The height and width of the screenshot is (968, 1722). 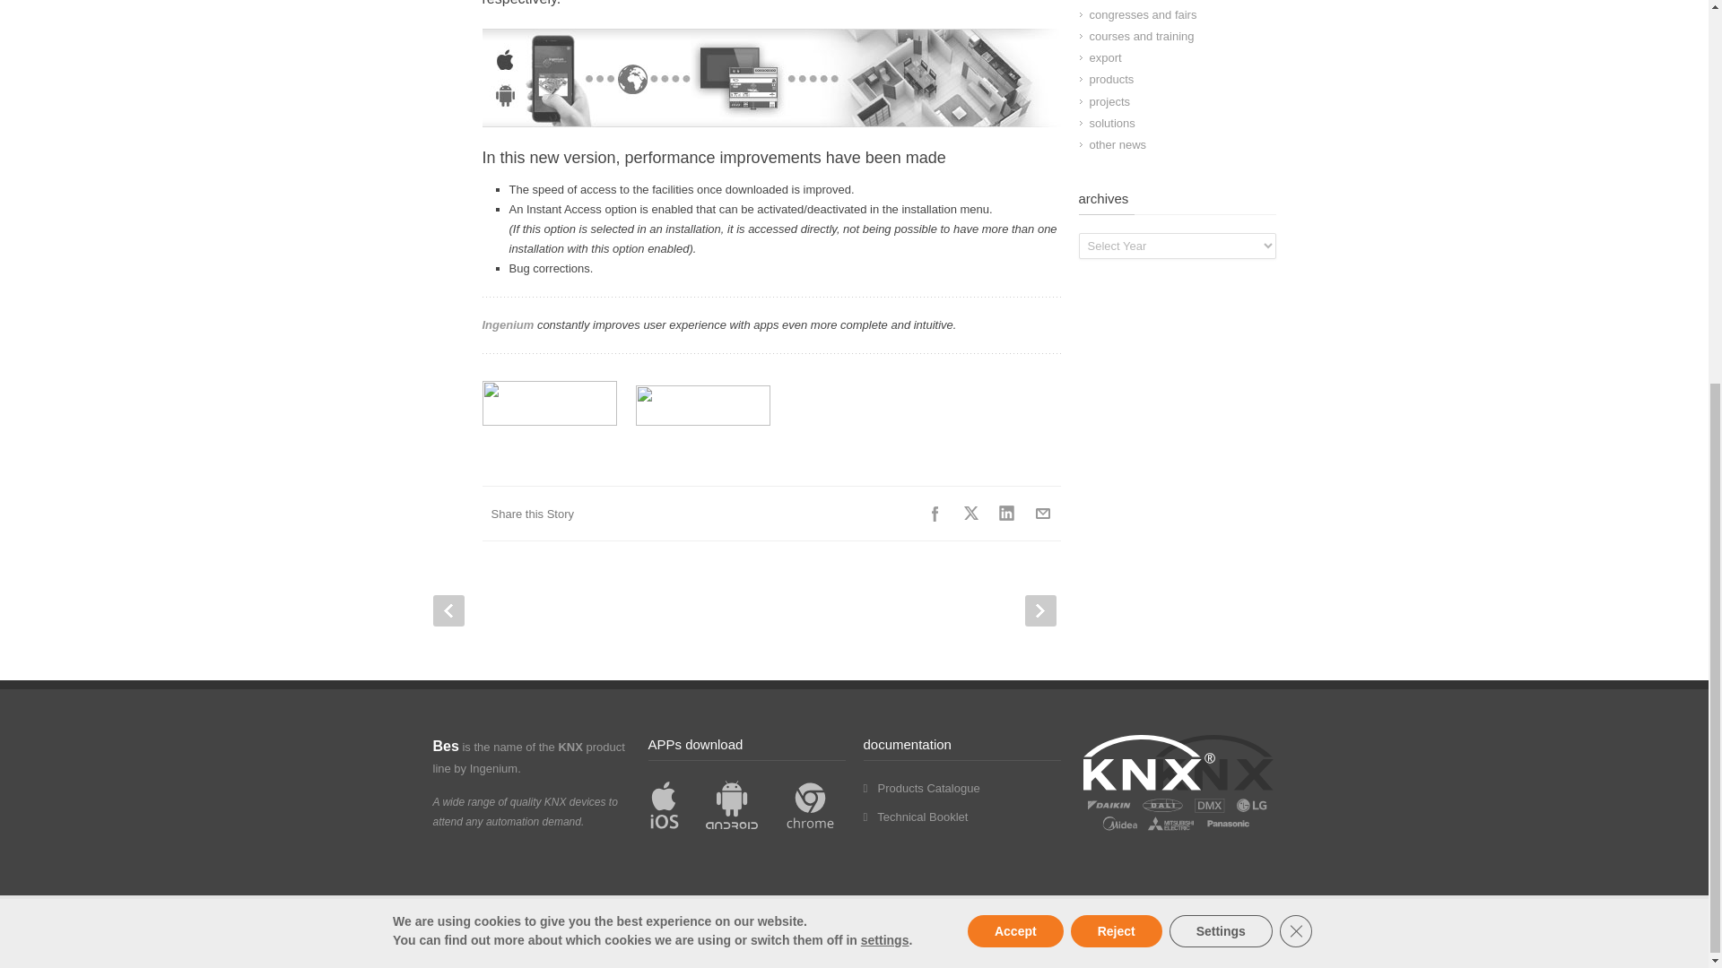 What do you see at coordinates (934, 513) in the screenshot?
I see `Facebook` at bounding box center [934, 513].